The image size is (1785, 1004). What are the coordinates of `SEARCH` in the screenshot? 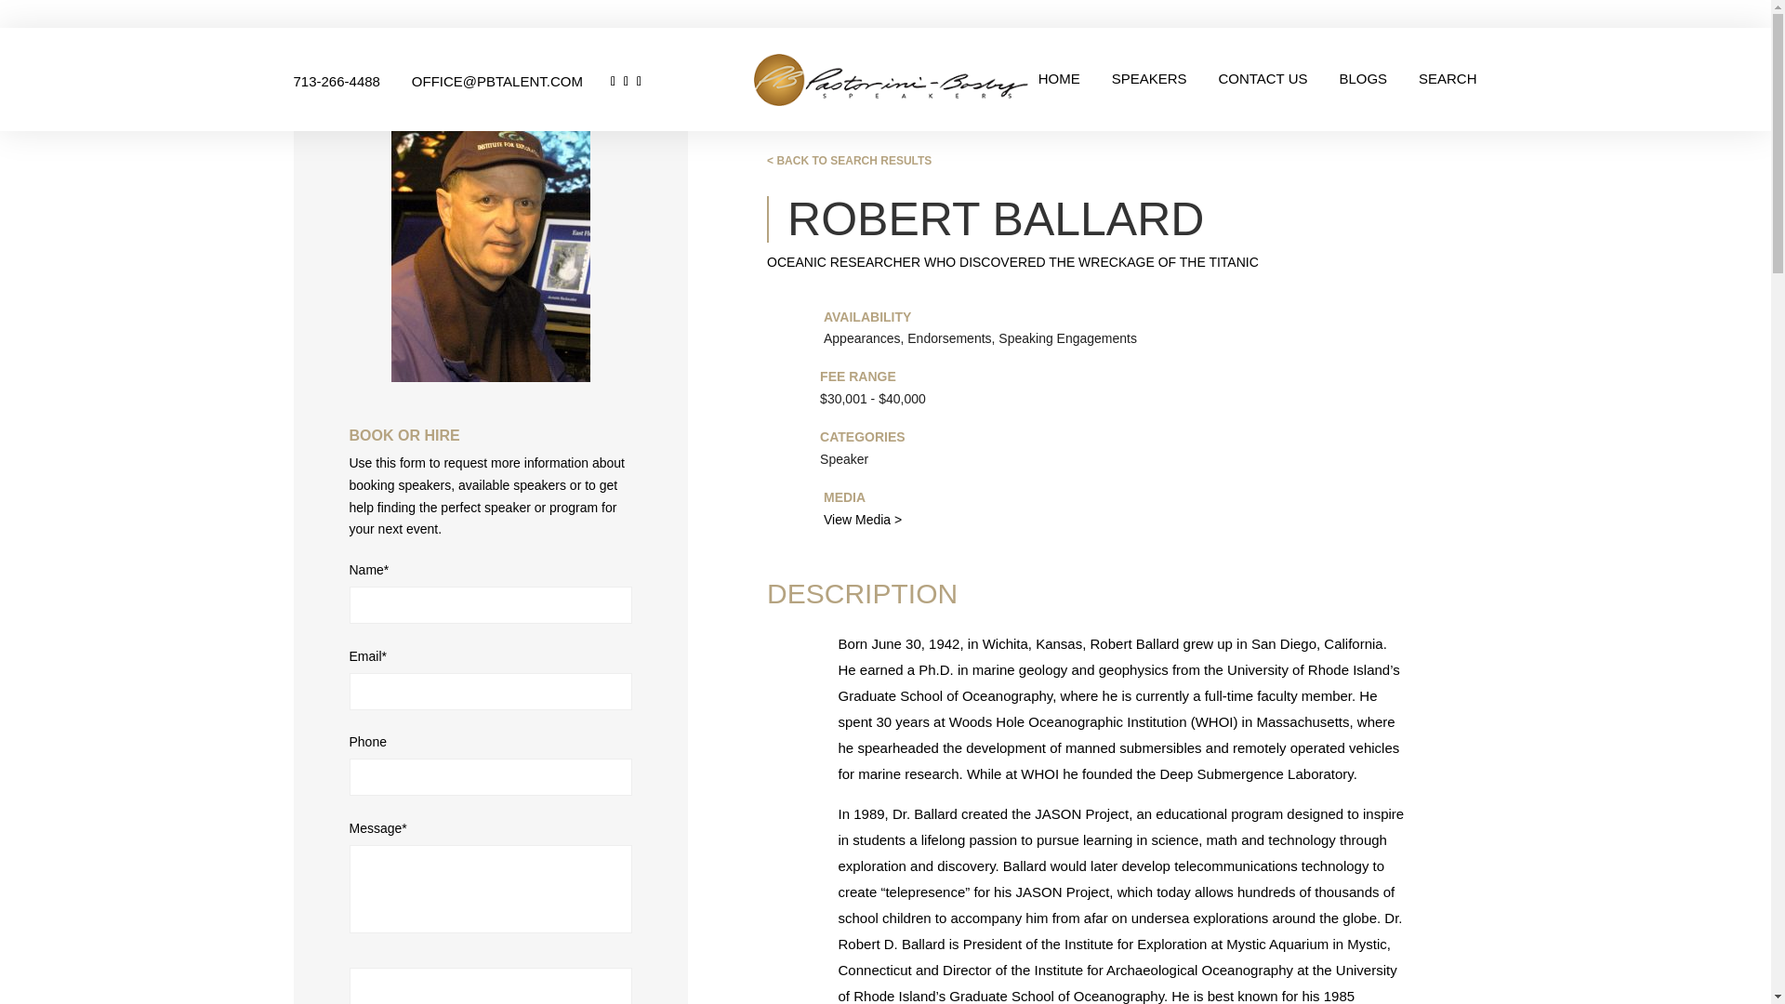 It's located at (1448, 87).